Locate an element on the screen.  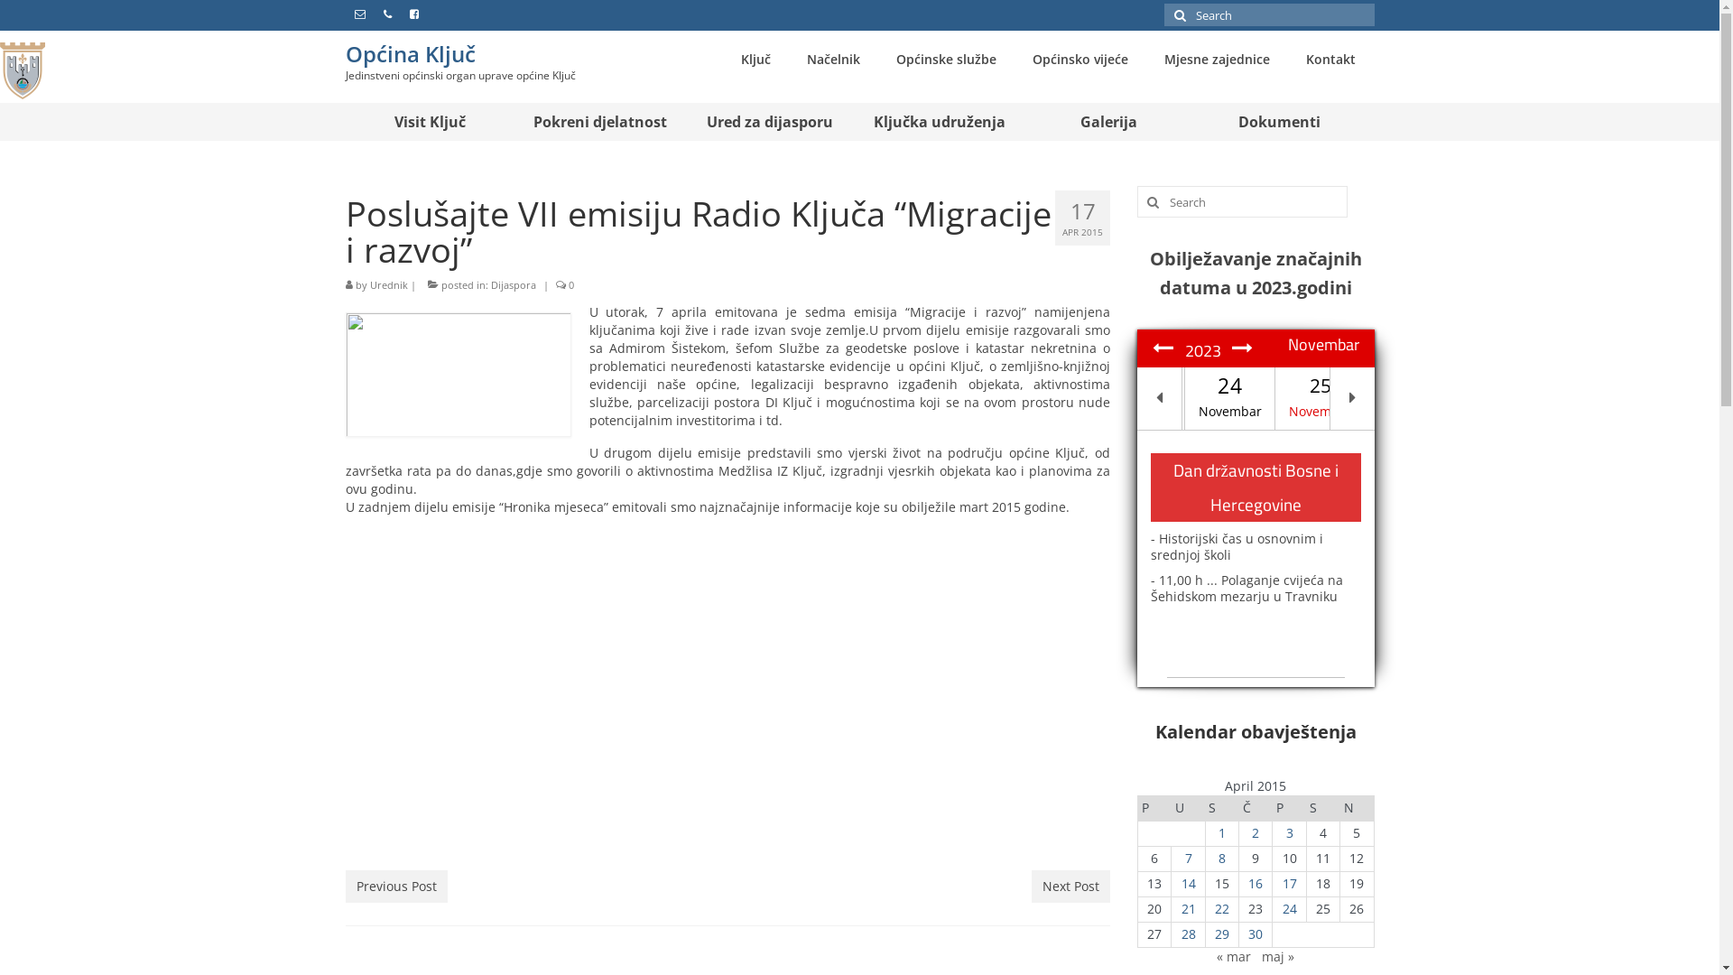
Previous Post is located at coordinates (395, 887).